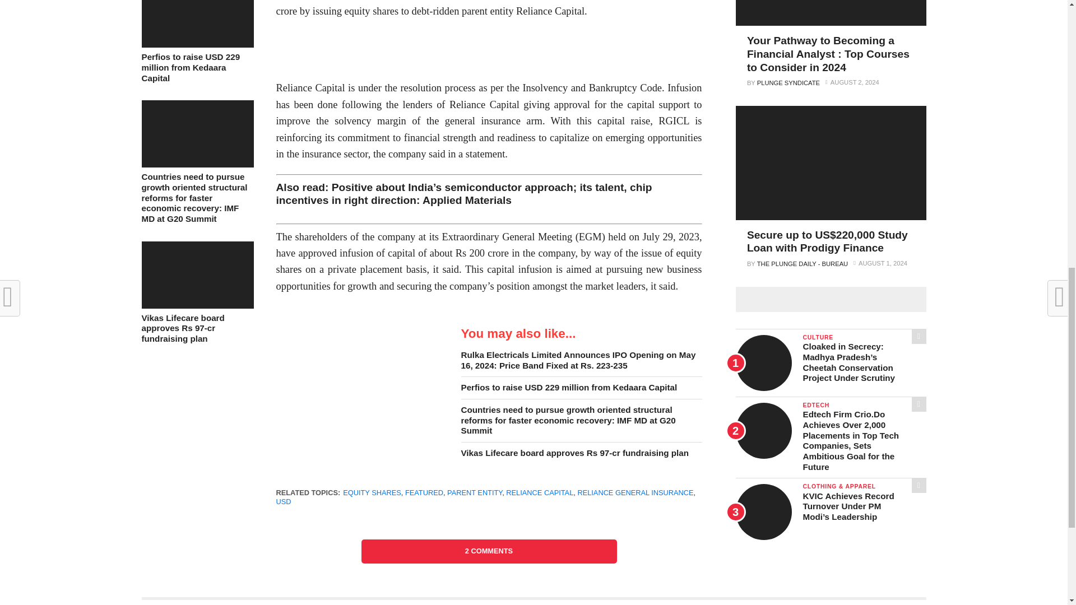 Image resolution: width=1076 pixels, height=605 pixels. Describe the element at coordinates (197, 67) in the screenshot. I see `Perfios to raise USD 229 million from Kedaara Capital` at that location.